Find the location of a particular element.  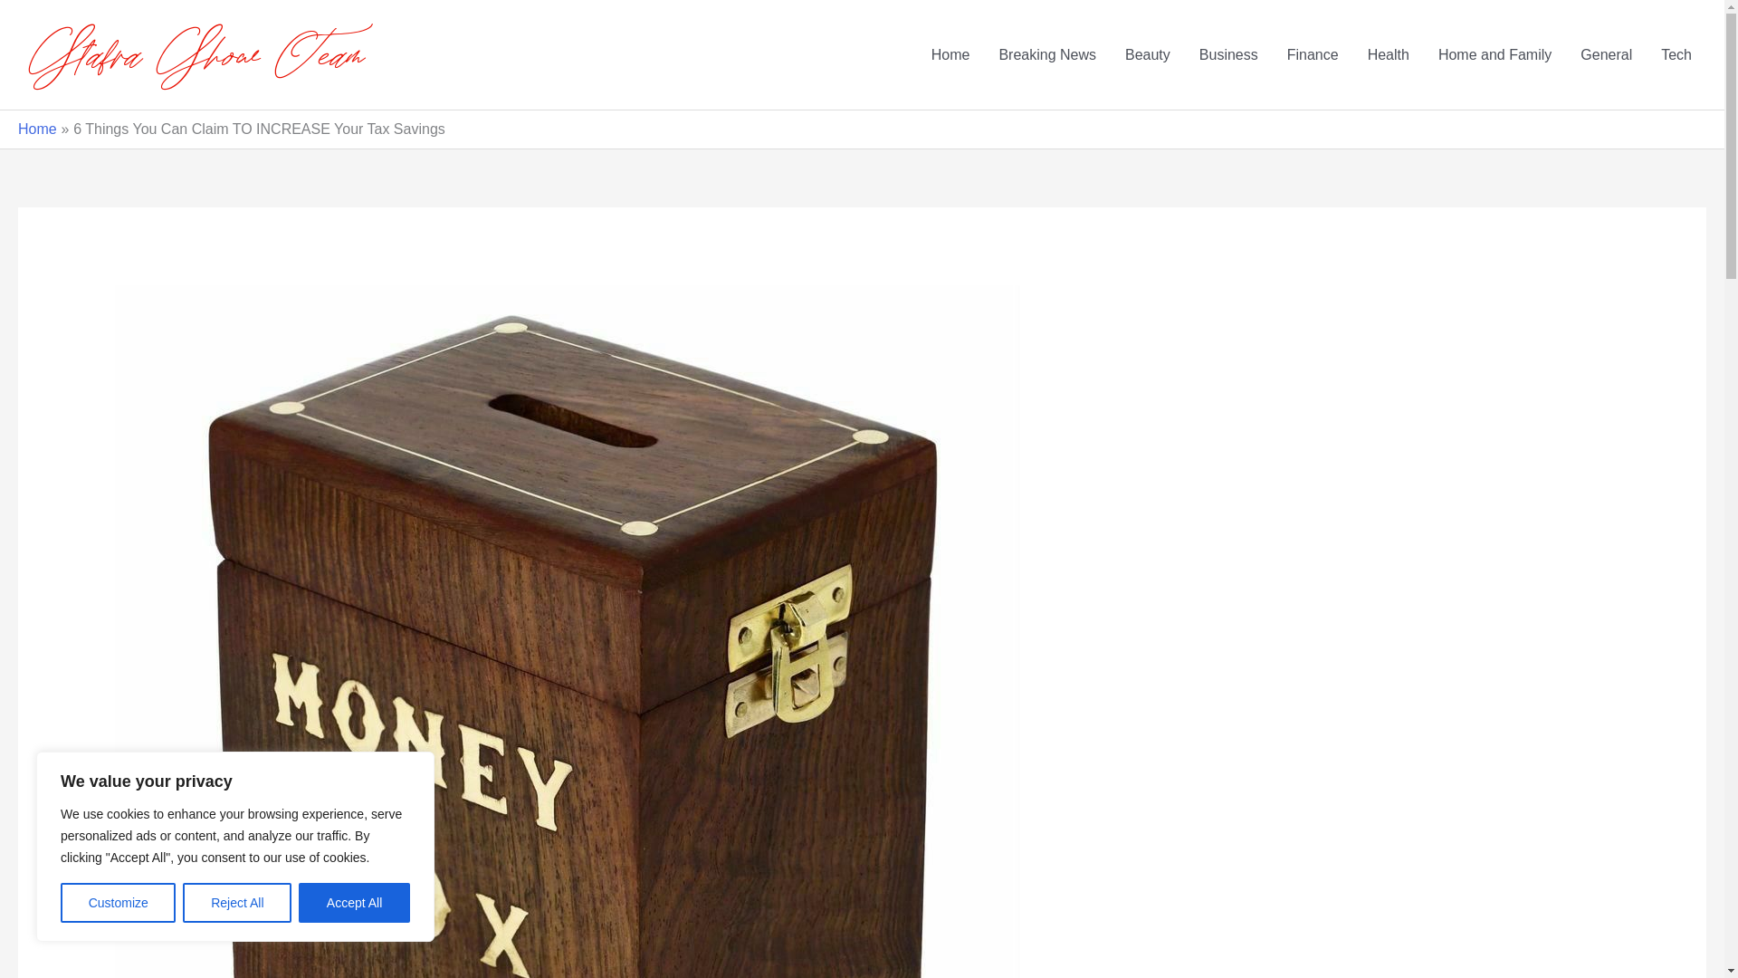

Health is located at coordinates (1389, 54).